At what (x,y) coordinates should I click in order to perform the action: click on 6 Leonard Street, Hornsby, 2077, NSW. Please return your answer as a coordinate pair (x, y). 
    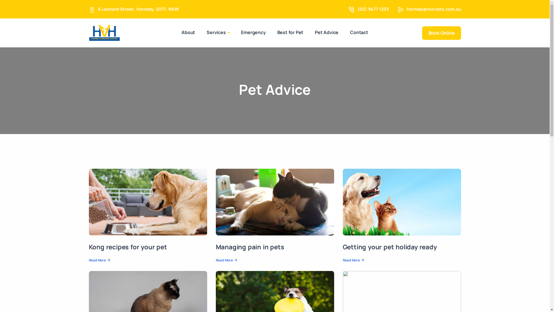
    Looking at the image, I should click on (138, 9).